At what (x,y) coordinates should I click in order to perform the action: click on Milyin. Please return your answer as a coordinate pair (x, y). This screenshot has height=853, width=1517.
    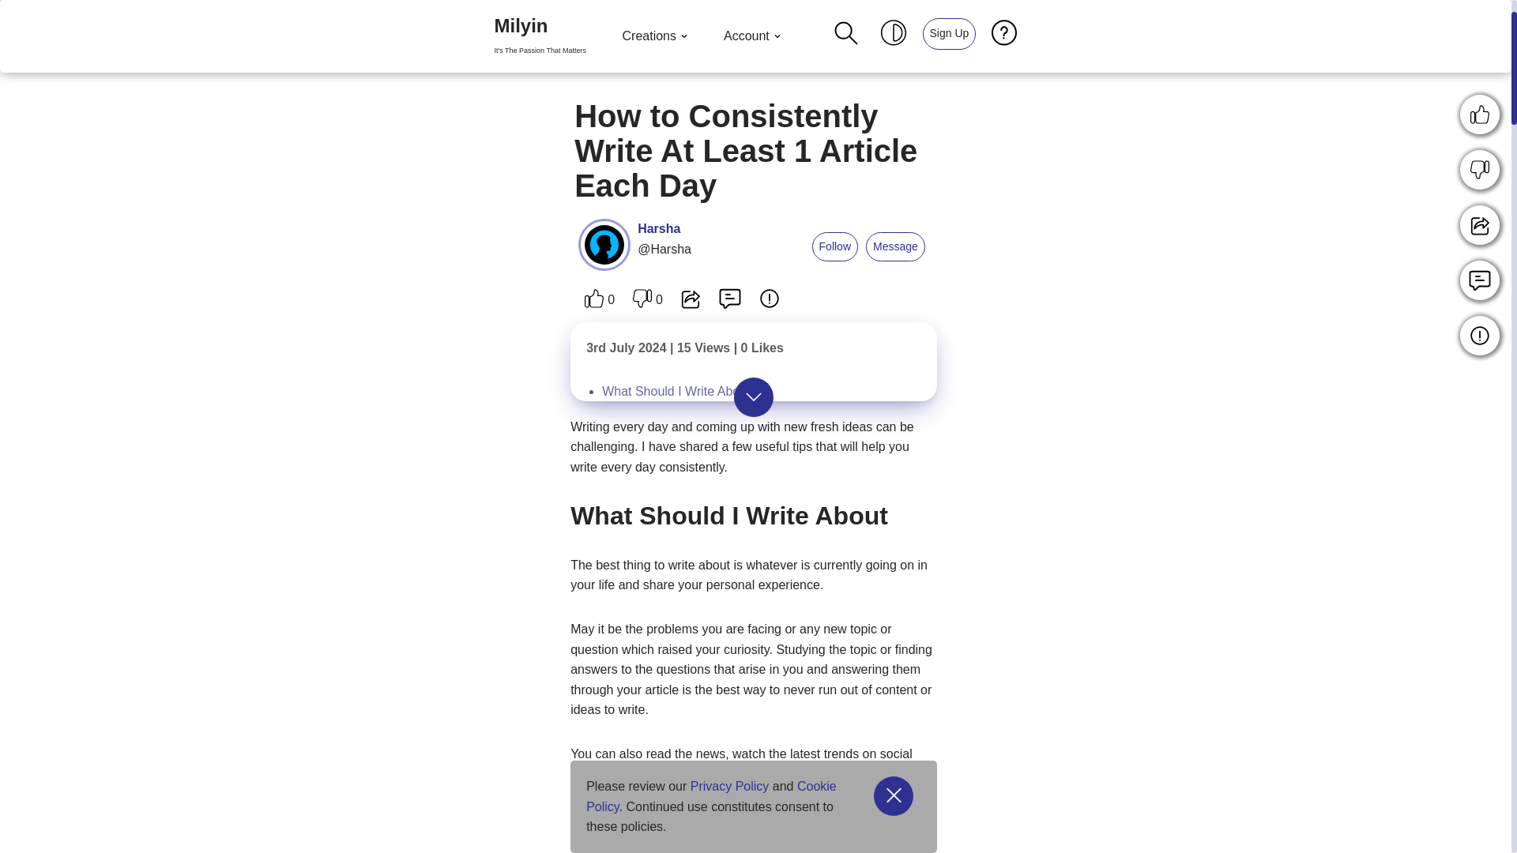
    Looking at the image, I should click on (676, 392).